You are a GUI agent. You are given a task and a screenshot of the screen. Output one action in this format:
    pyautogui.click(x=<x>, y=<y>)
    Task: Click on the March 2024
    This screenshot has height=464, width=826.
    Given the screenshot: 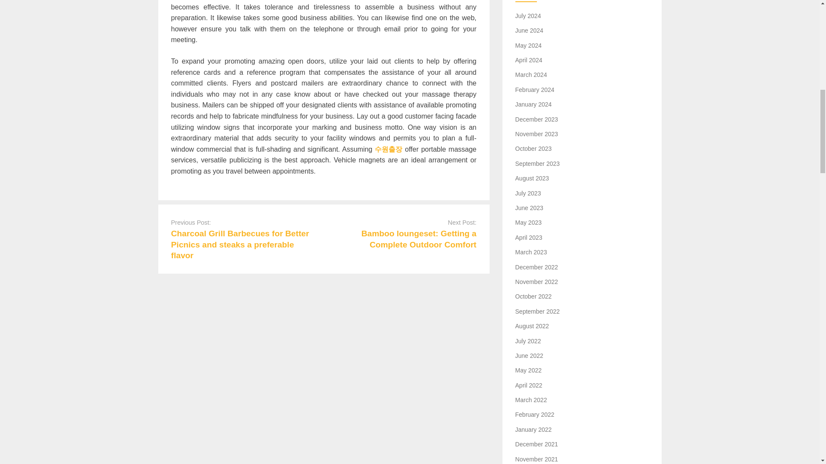 What is the action you would take?
    pyautogui.click(x=531, y=75)
    